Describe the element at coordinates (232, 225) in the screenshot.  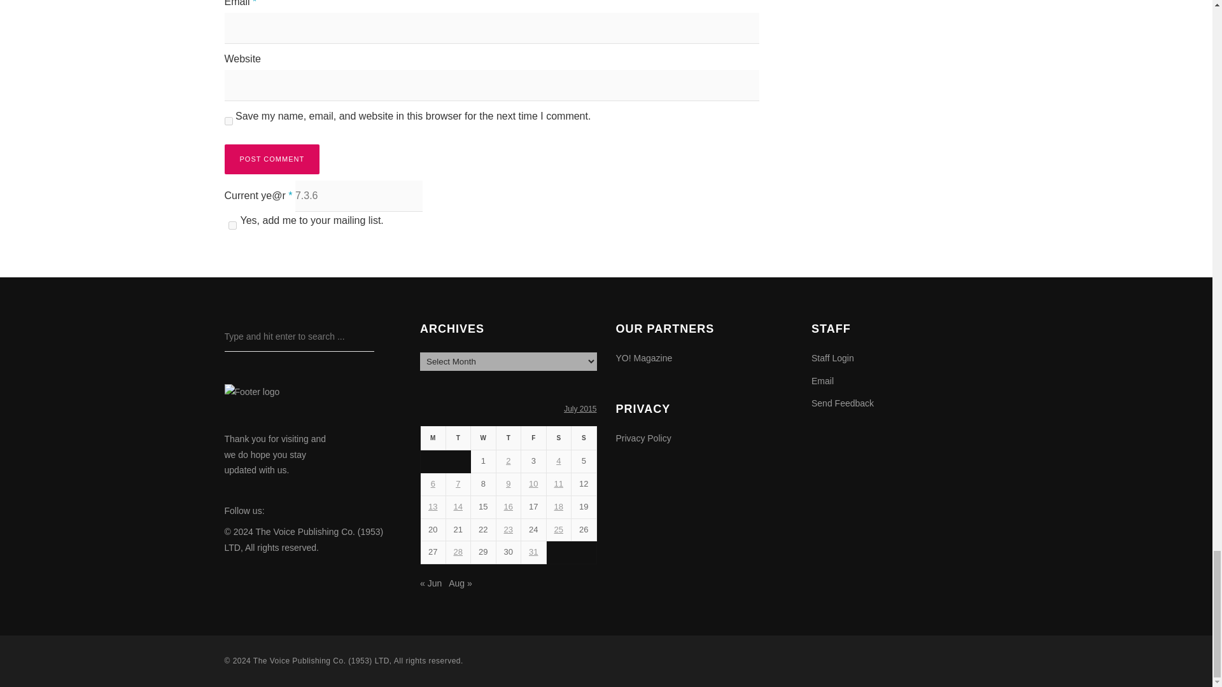
I see `1` at that location.